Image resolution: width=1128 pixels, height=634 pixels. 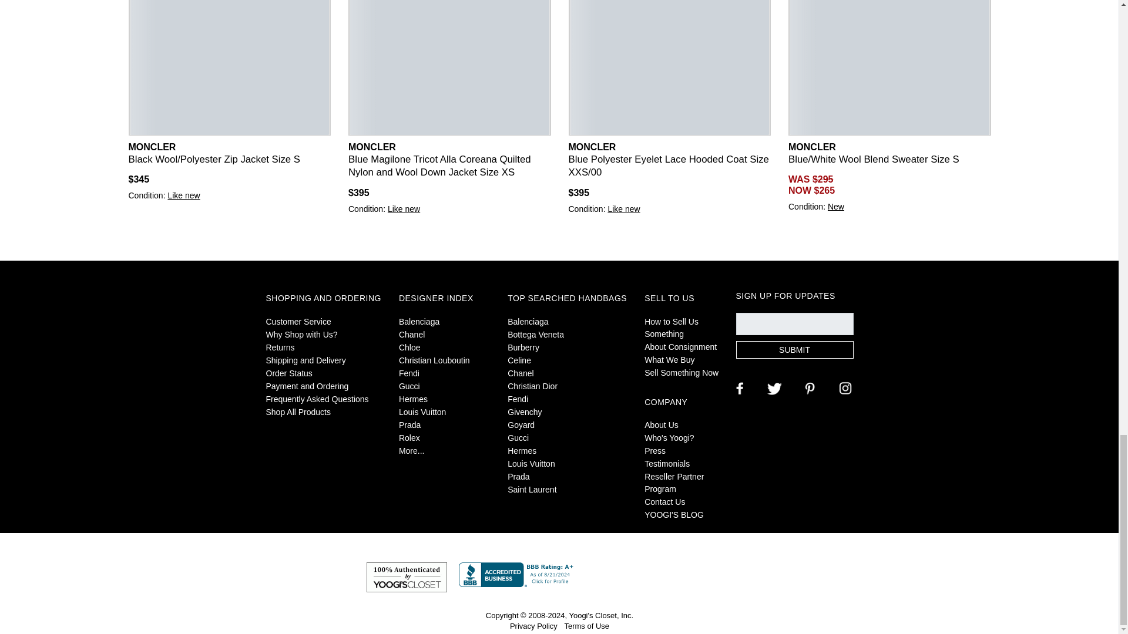 I want to click on Customer reviews powered by Trustpilot, so click(x=664, y=568).